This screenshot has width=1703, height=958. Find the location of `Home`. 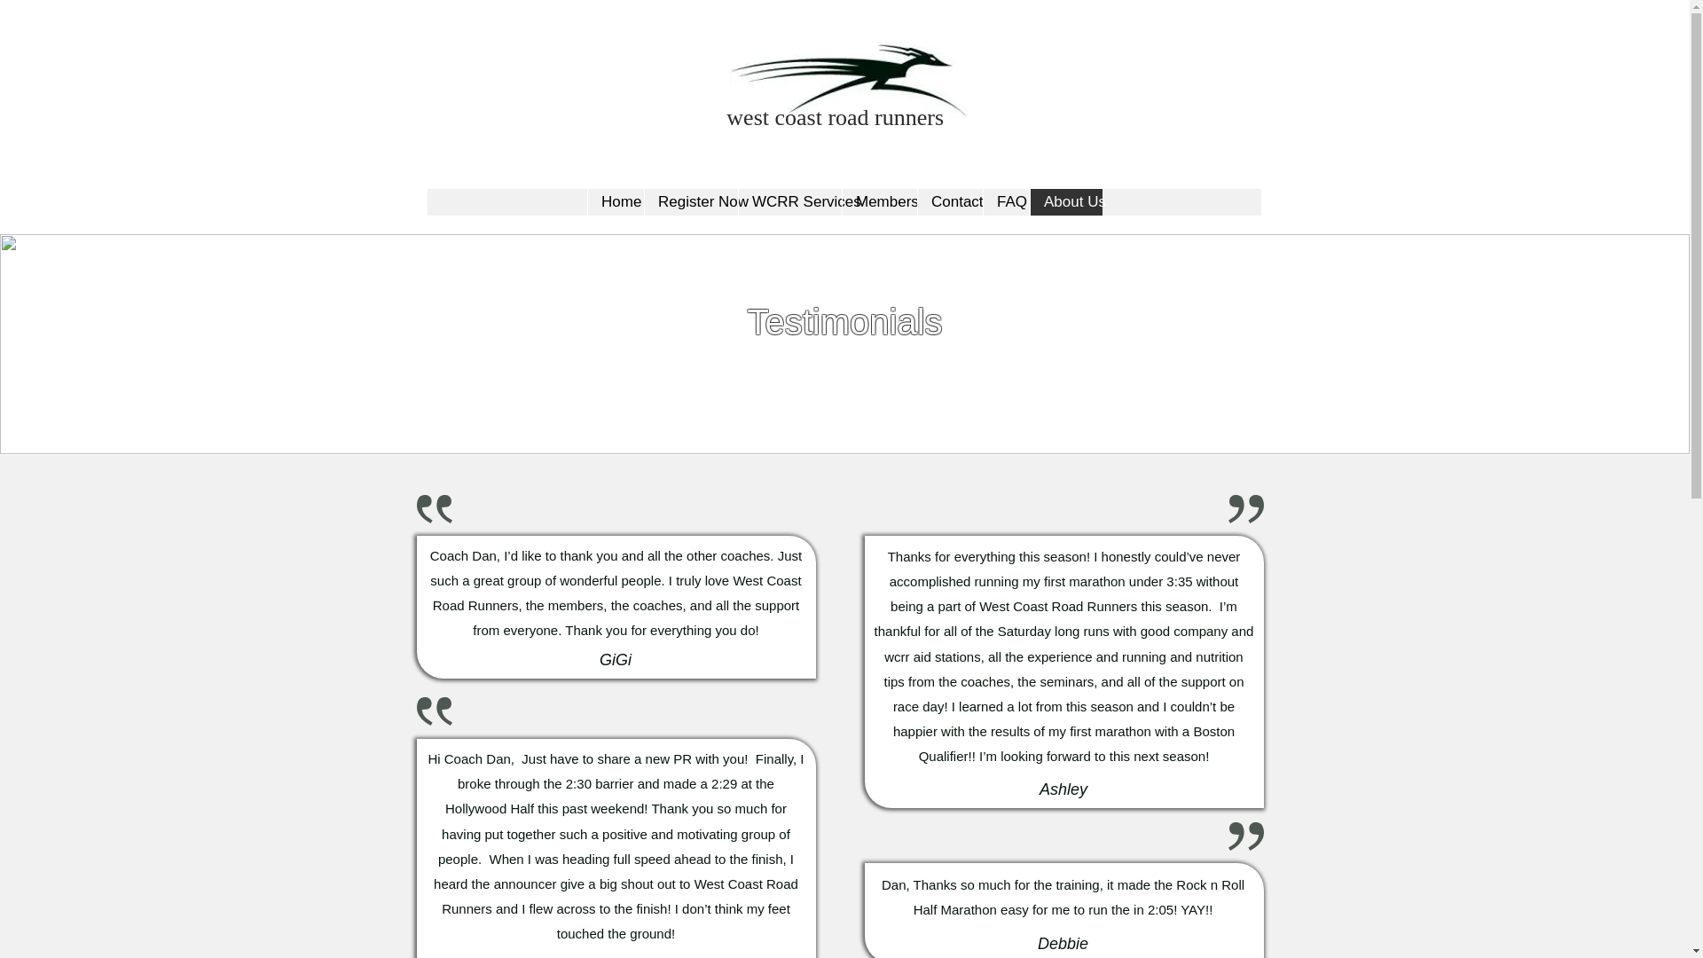

Home is located at coordinates (616, 202).